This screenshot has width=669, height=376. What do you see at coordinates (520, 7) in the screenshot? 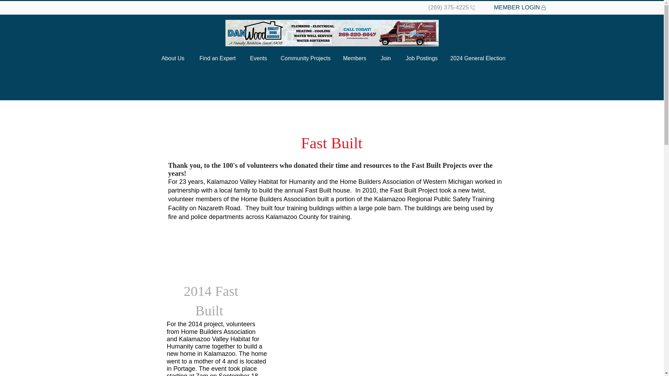
I see `MEMBER LOGIN` at bounding box center [520, 7].